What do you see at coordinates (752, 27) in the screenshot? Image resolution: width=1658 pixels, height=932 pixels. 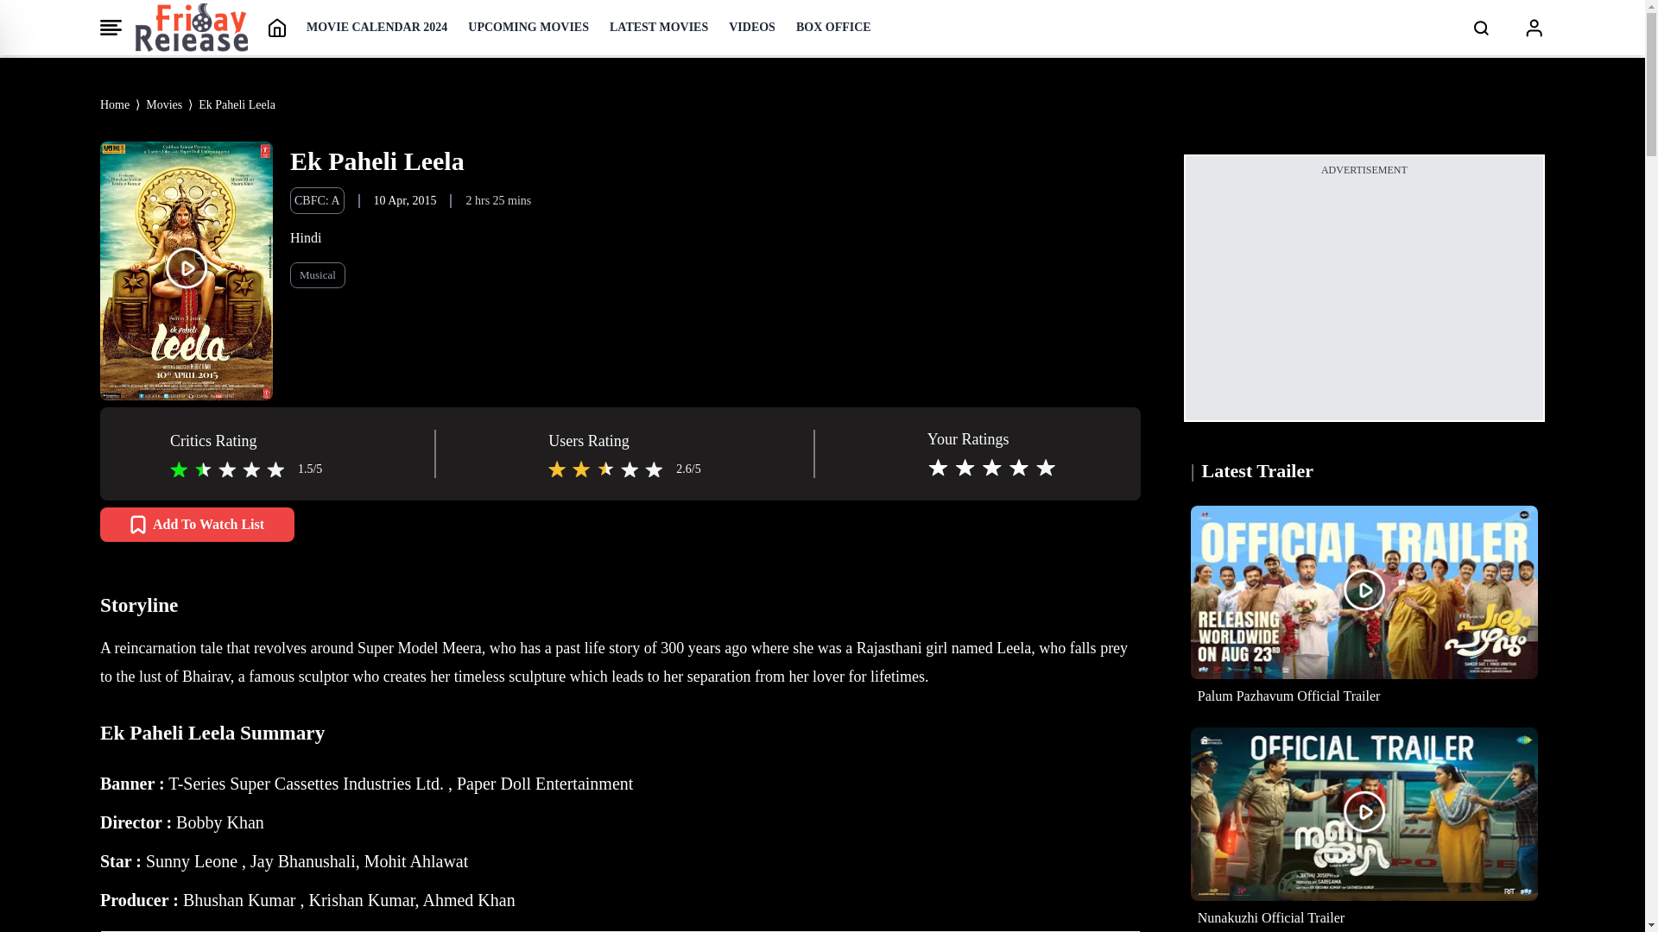 I see `VIDEOS` at bounding box center [752, 27].